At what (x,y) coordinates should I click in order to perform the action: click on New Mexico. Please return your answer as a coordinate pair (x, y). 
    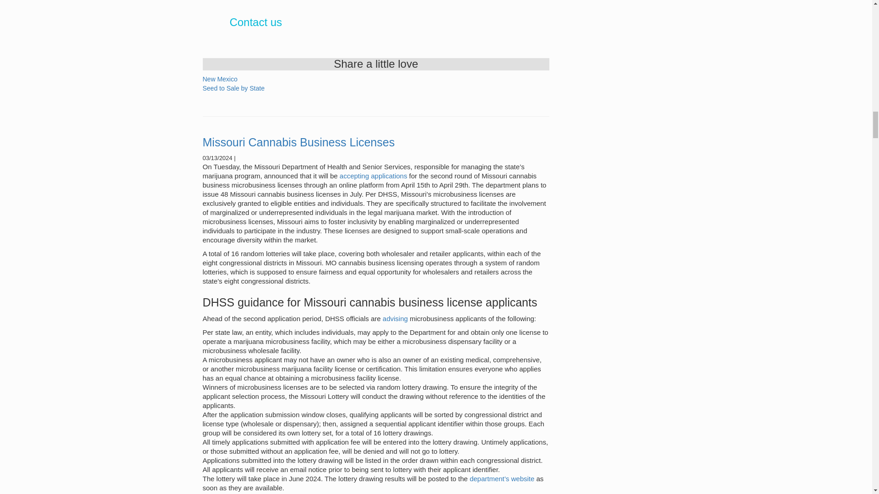
    Looking at the image, I should click on (220, 79).